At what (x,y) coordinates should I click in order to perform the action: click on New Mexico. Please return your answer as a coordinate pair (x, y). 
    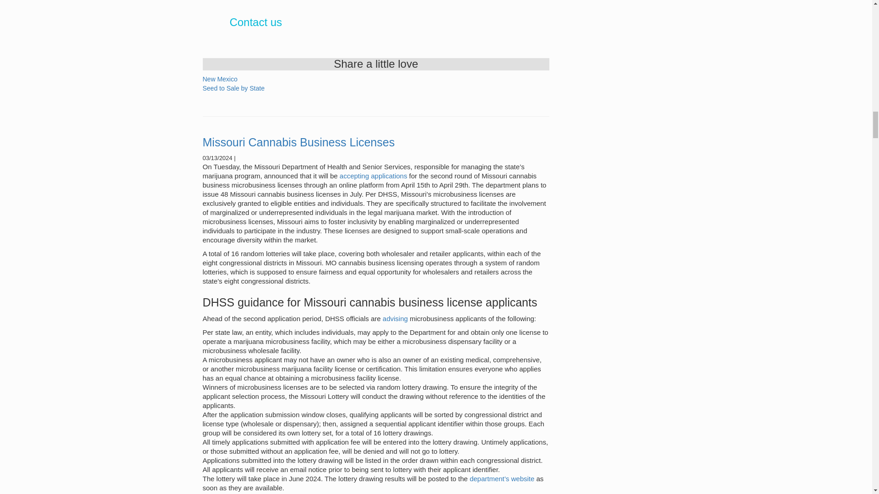
    Looking at the image, I should click on (220, 79).